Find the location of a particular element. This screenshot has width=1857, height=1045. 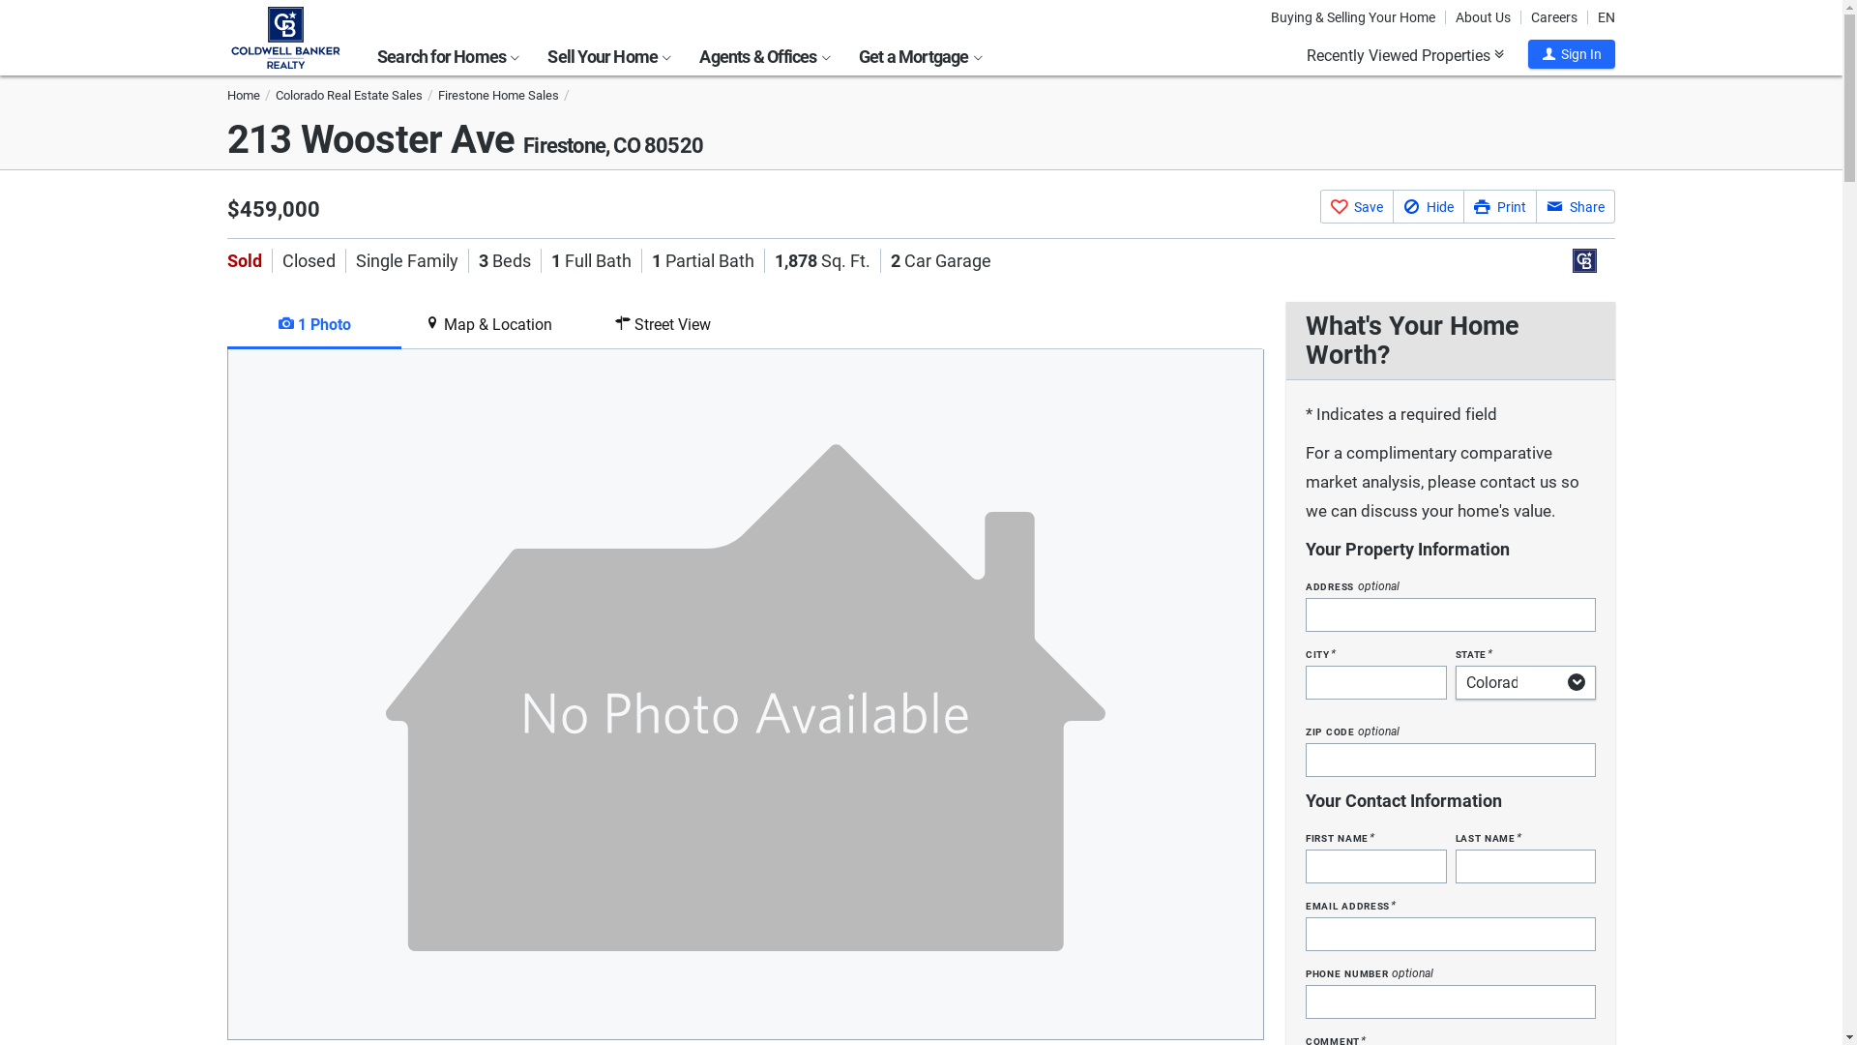

Firestone Home Sales is located at coordinates (499, 95).